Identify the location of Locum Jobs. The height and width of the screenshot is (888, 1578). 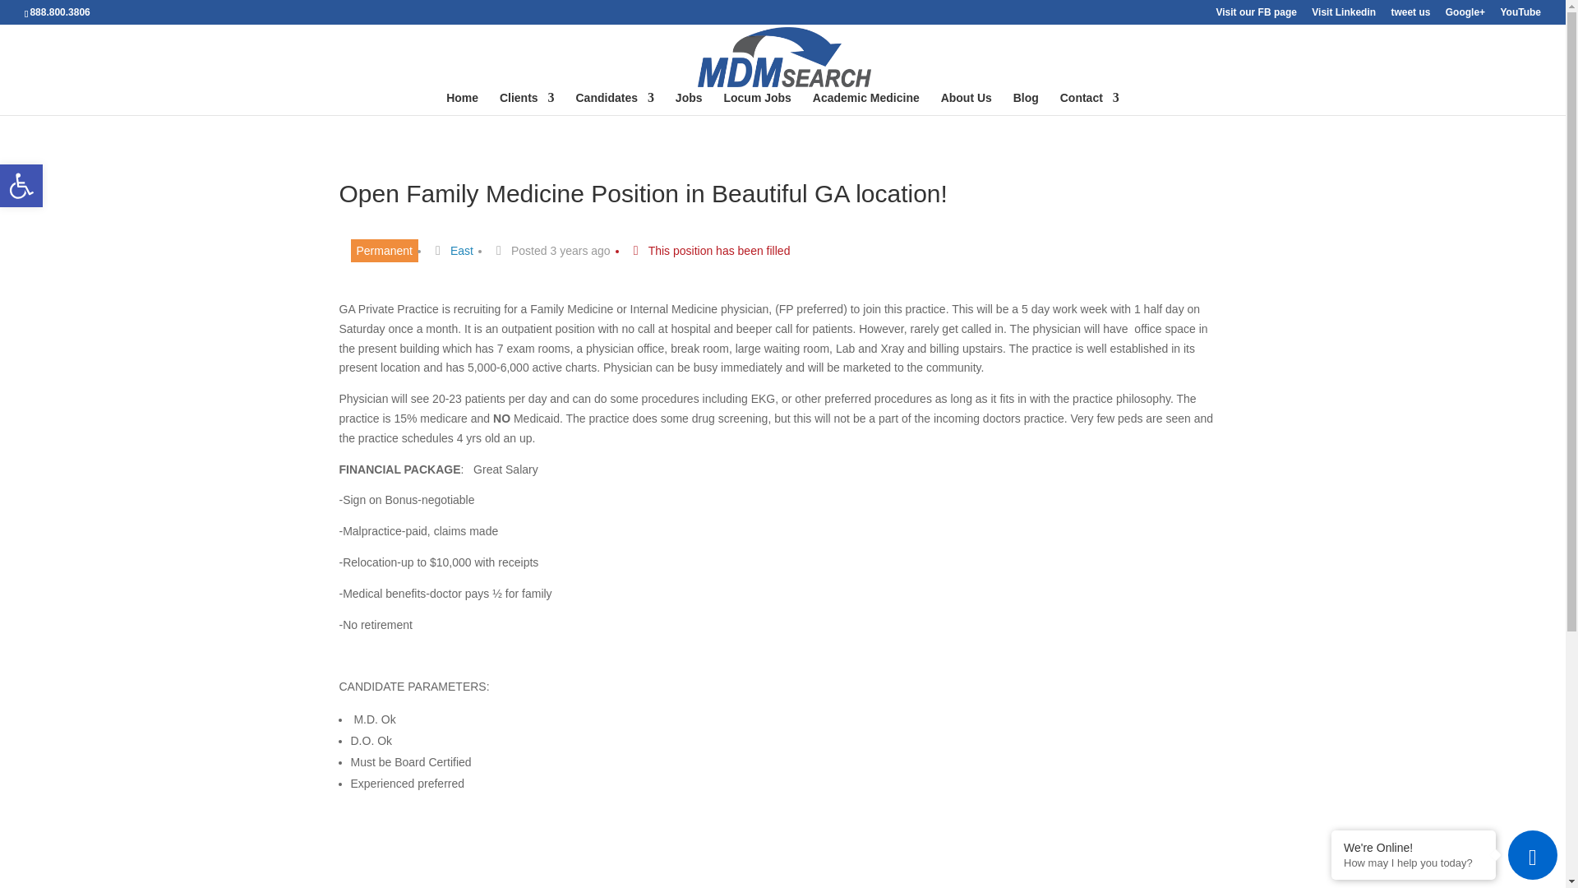
(21, 185).